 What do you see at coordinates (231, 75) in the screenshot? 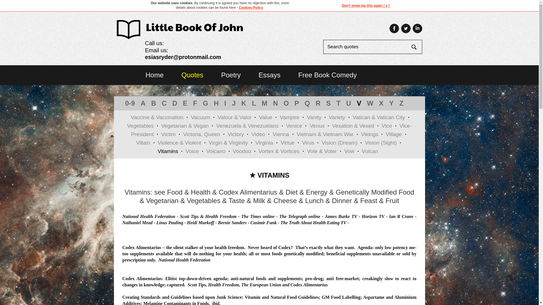
I see `Poetry` at bounding box center [231, 75].